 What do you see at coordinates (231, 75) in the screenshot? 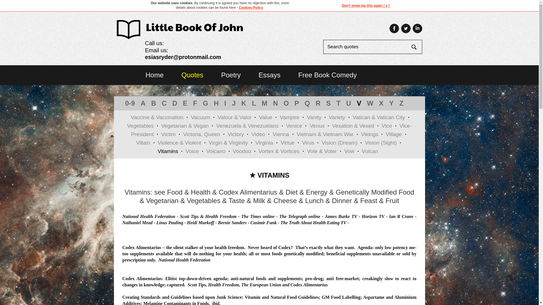
I see `Poetry` at bounding box center [231, 75].